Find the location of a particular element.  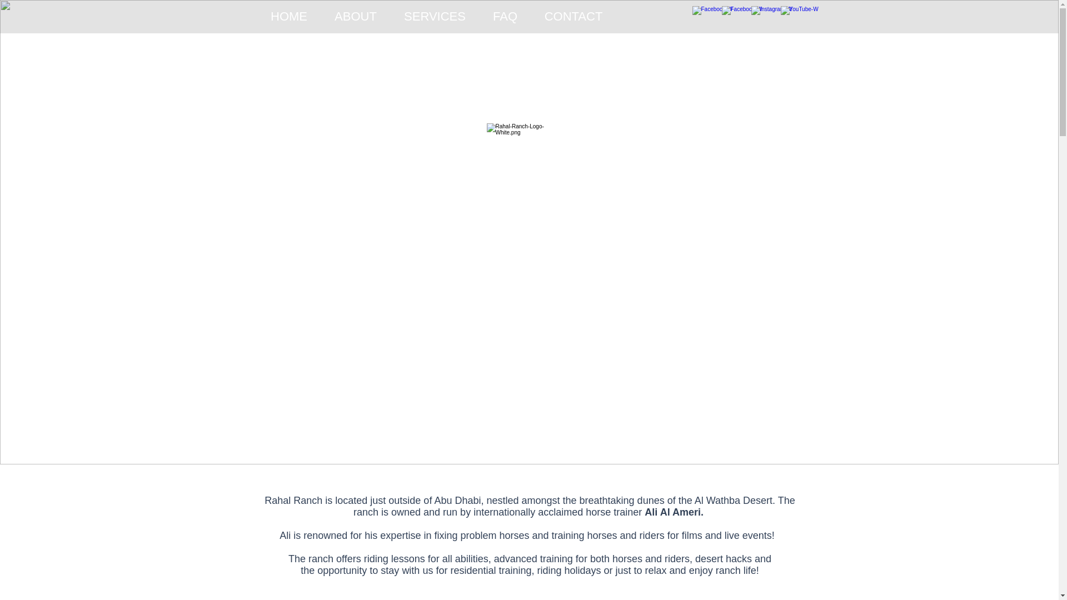

HOME is located at coordinates (289, 17).